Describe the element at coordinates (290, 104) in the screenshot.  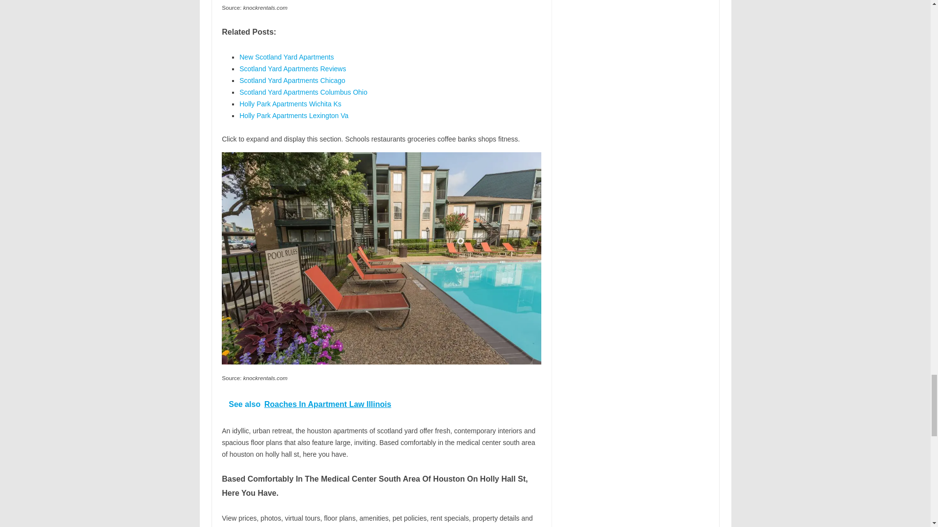
I see `Holly Park Apartments Wichita Ks` at that location.